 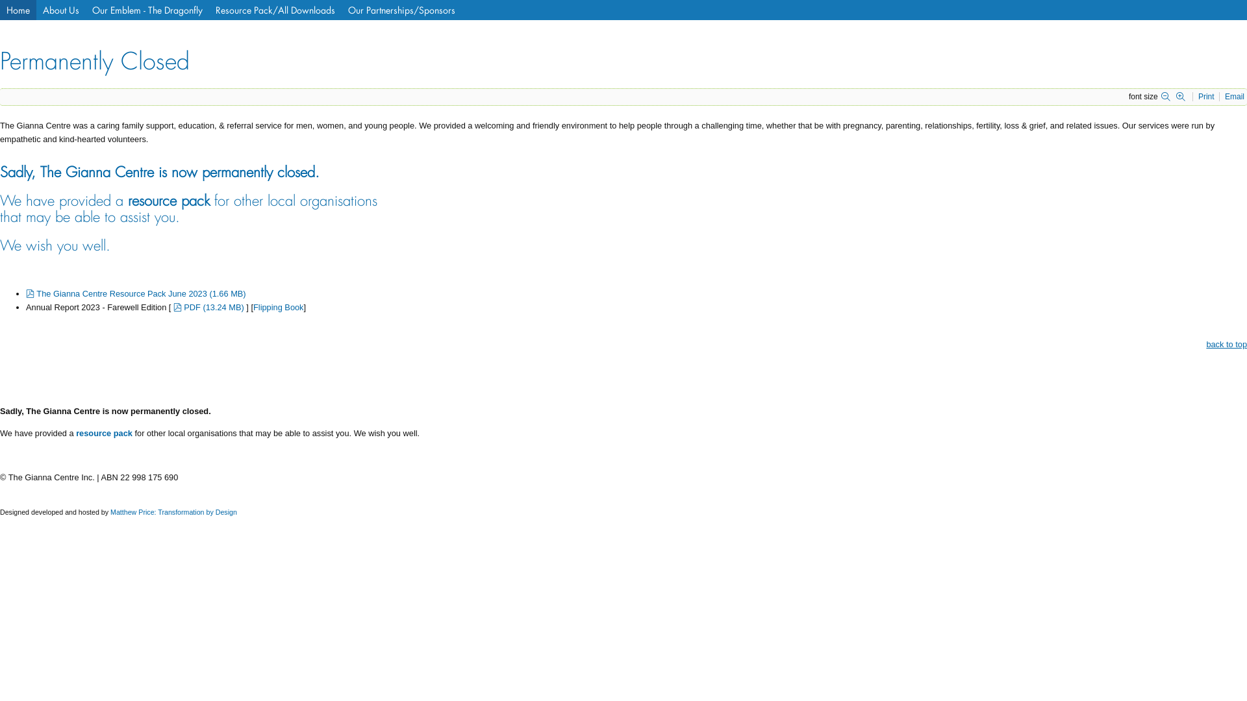 I want to click on pdf
The Gianna Centre Resource Pack June 2023 (1.66 MB), so click(x=136, y=293).